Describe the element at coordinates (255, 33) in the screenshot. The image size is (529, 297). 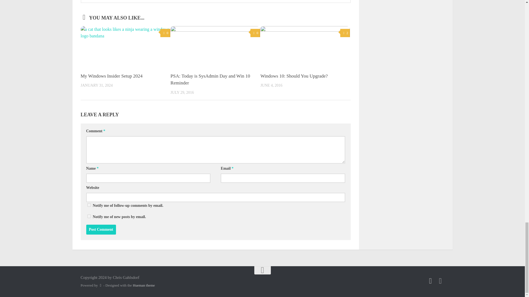
I see `0` at that location.